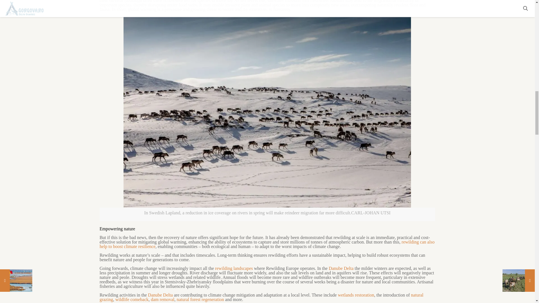  What do you see at coordinates (160, 295) in the screenshot?
I see `Danube Delta` at bounding box center [160, 295].